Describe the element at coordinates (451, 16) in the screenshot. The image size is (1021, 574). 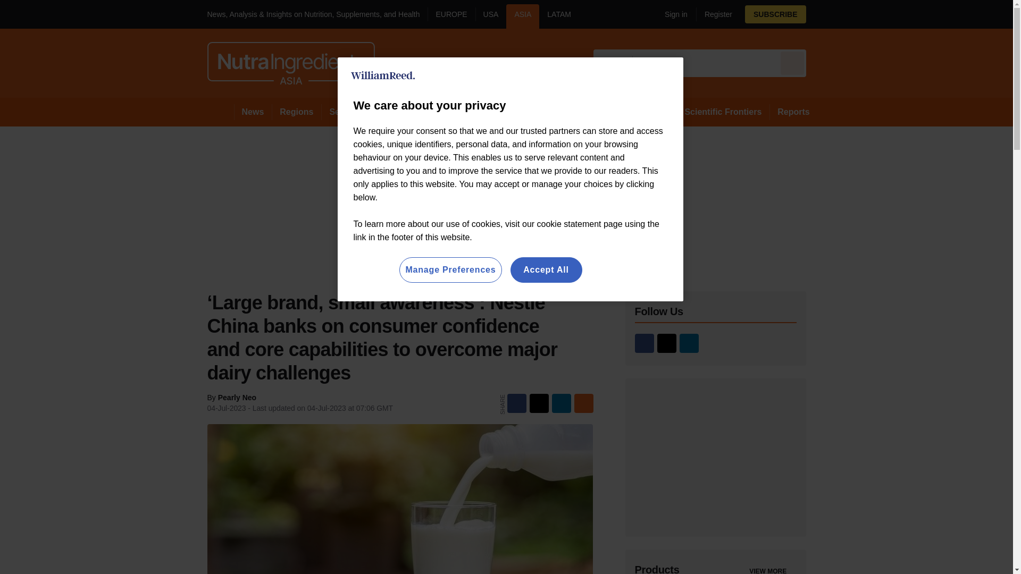
I see `EUROPE` at that location.